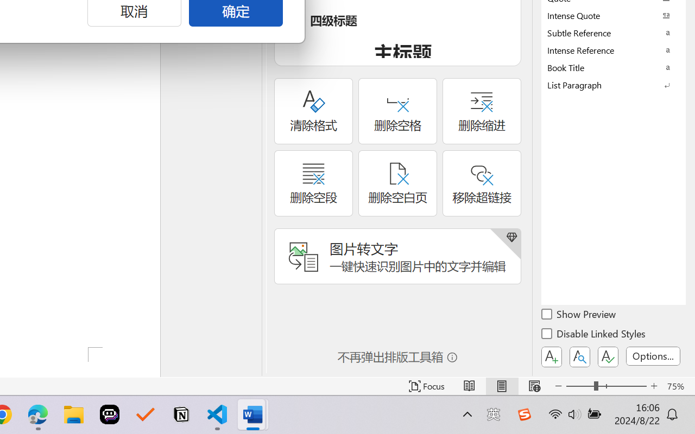 The height and width of the screenshot is (434, 695). Describe the element at coordinates (606, 386) in the screenshot. I see `Zoom` at that location.